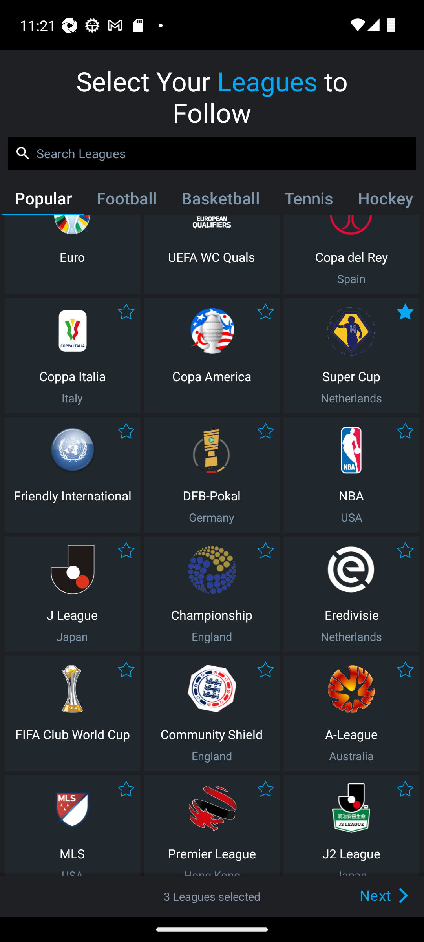 This screenshot has width=424, height=942. Describe the element at coordinates (126, 201) in the screenshot. I see `Football` at that location.